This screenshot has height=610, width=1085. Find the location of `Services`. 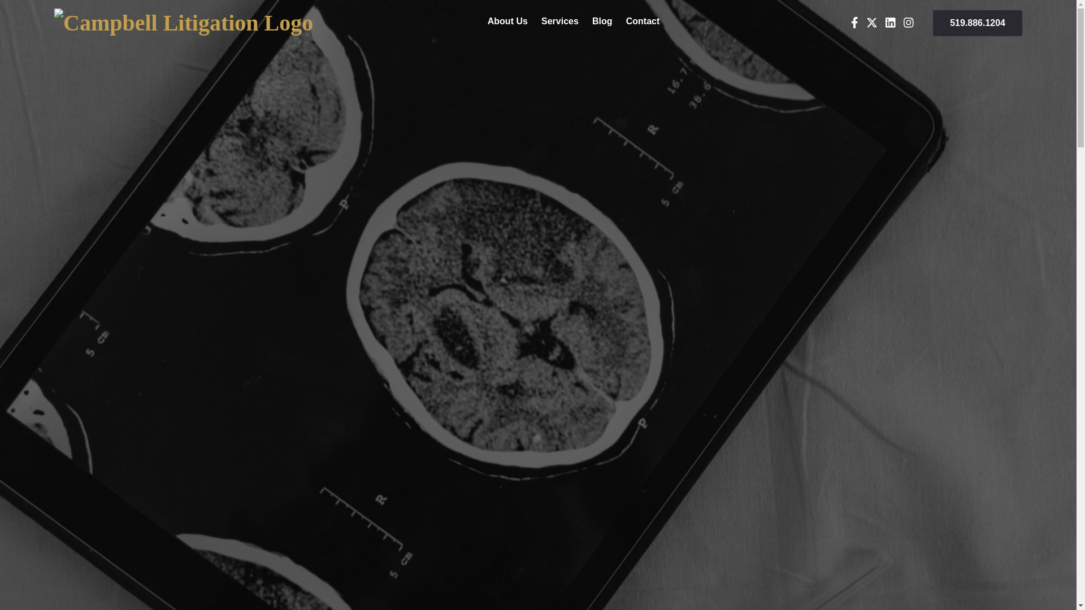

Services is located at coordinates (559, 24).